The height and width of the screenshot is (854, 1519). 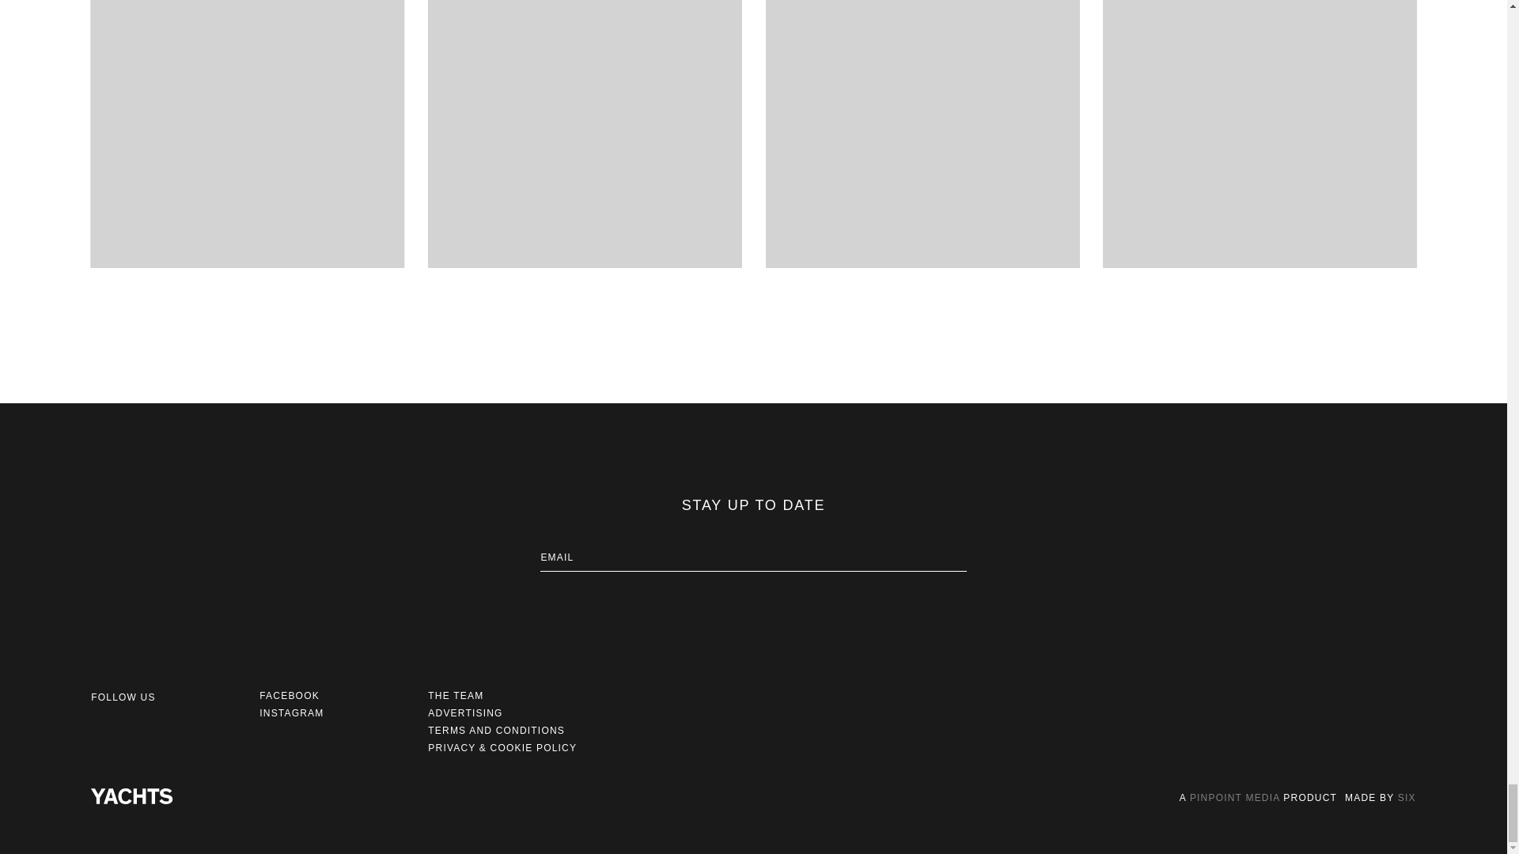 What do you see at coordinates (456, 695) in the screenshot?
I see `THE TEAM` at bounding box center [456, 695].